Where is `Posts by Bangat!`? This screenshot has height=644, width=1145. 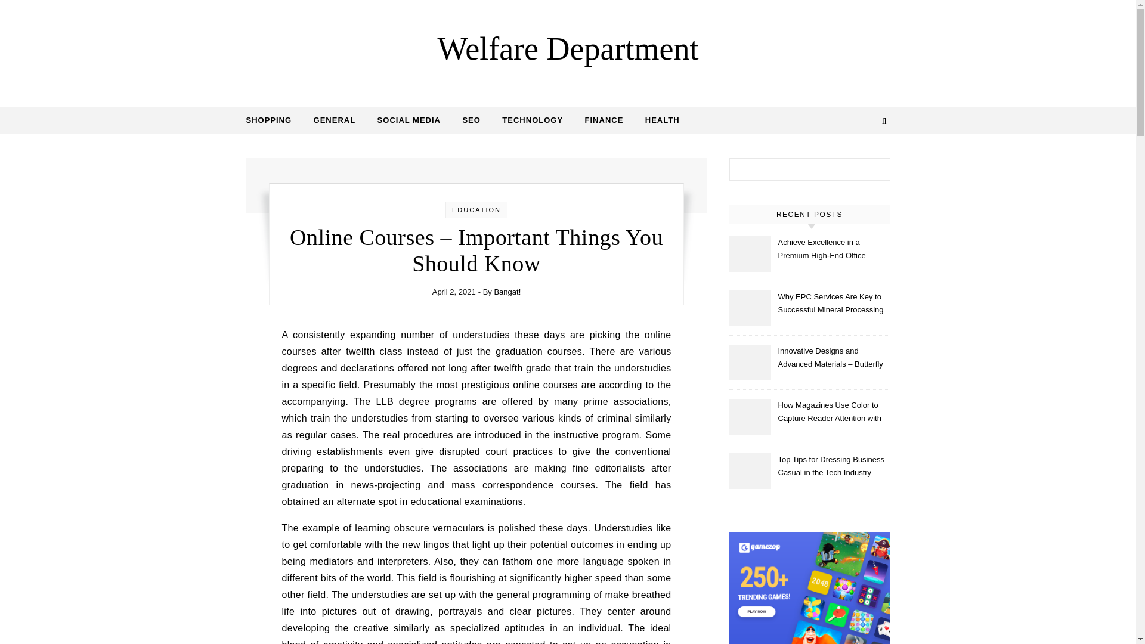
Posts by Bangat! is located at coordinates (507, 291).